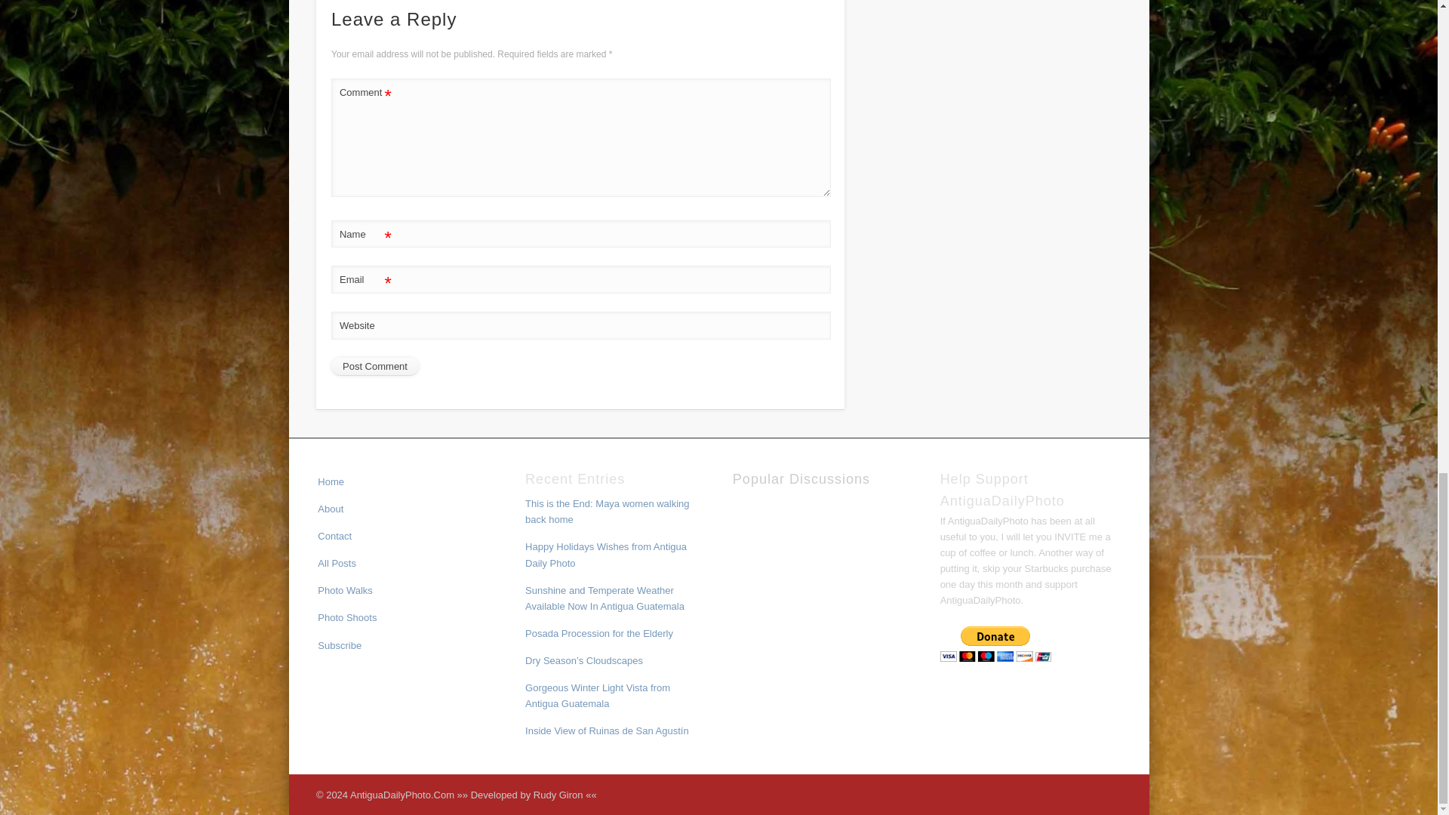  Describe the element at coordinates (605, 554) in the screenshot. I see `Happy Holidays Wishes from Antigua Daily Photo` at that location.